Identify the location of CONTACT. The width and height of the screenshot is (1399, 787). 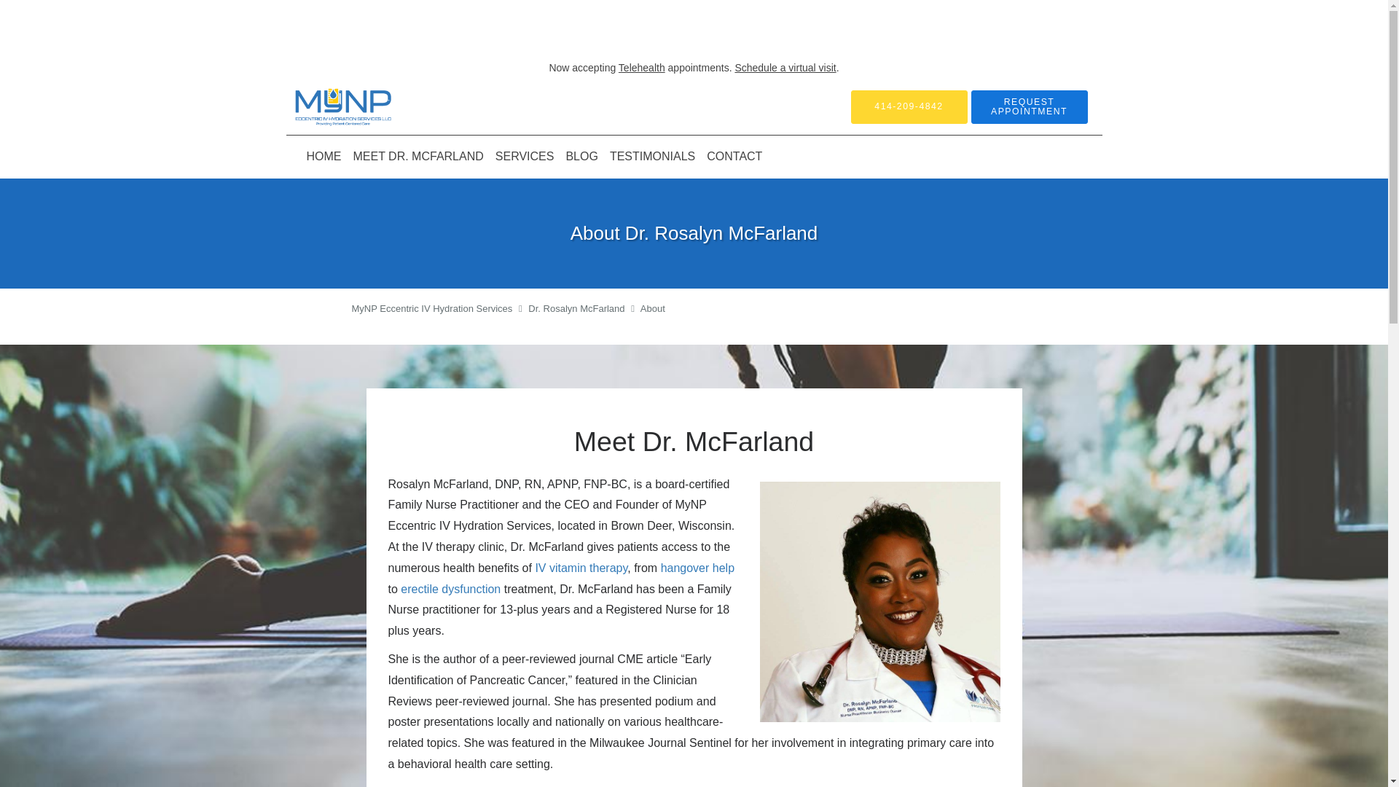
(734, 156).